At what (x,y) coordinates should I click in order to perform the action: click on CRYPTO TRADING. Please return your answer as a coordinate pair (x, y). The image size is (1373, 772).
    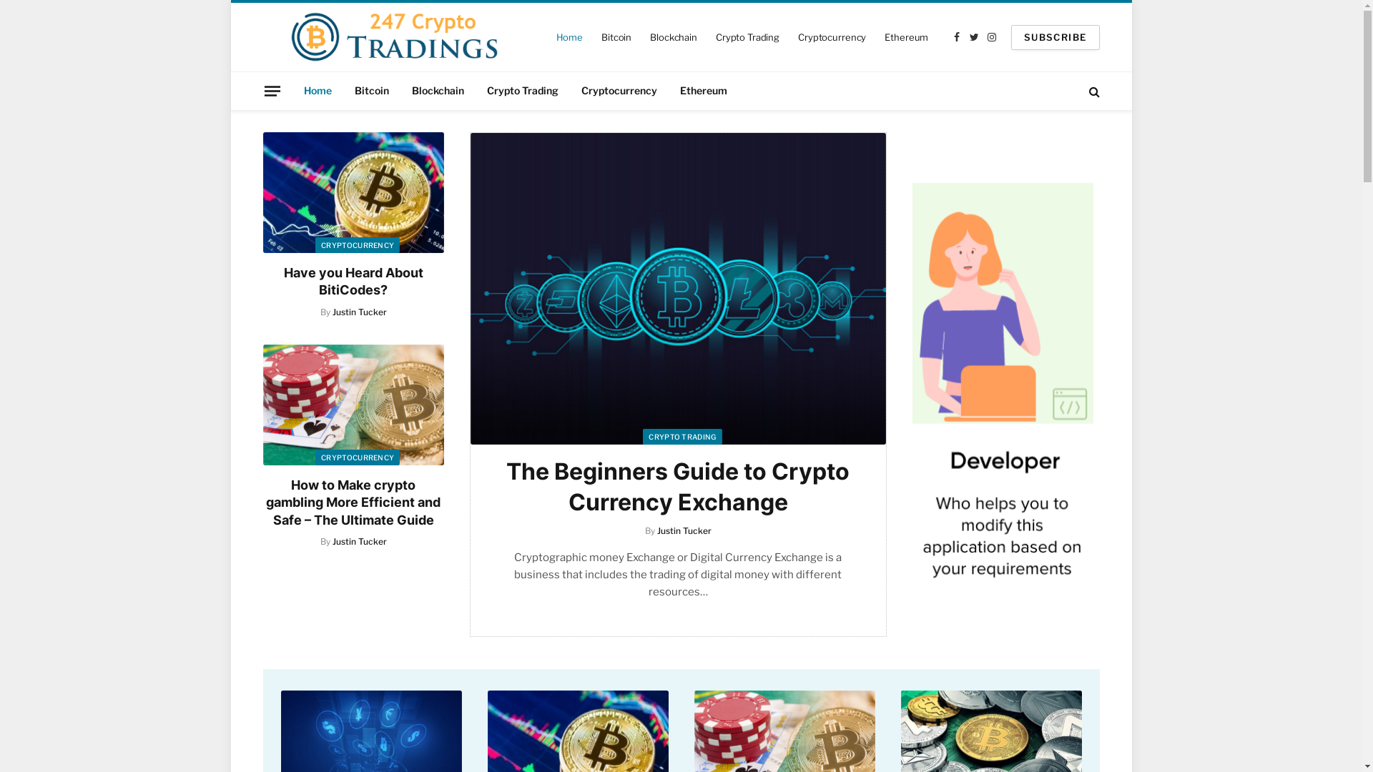
    Looking at the image, I should click on (682, 437).